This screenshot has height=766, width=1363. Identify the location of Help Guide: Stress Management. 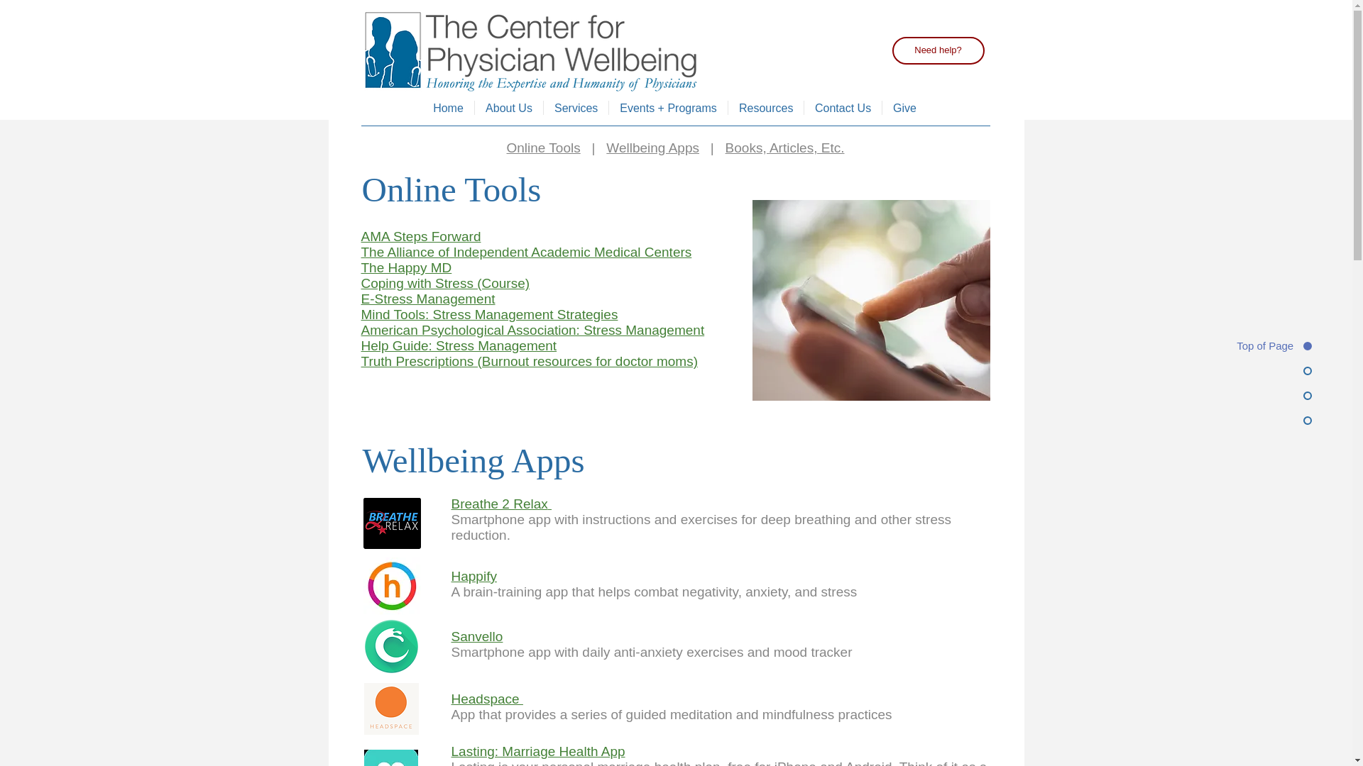
(459, 345).